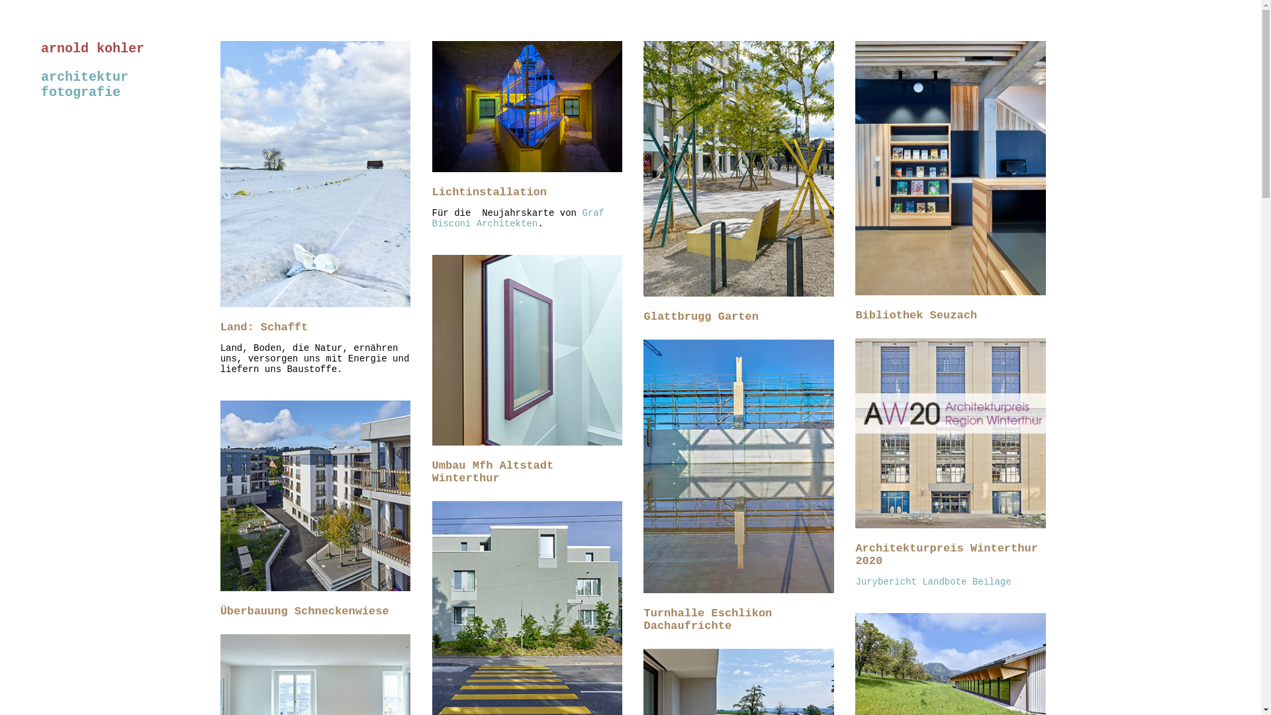 This screenshot has height=715, width=1271. I want to click on Land: Schafft, so click(265, 327).